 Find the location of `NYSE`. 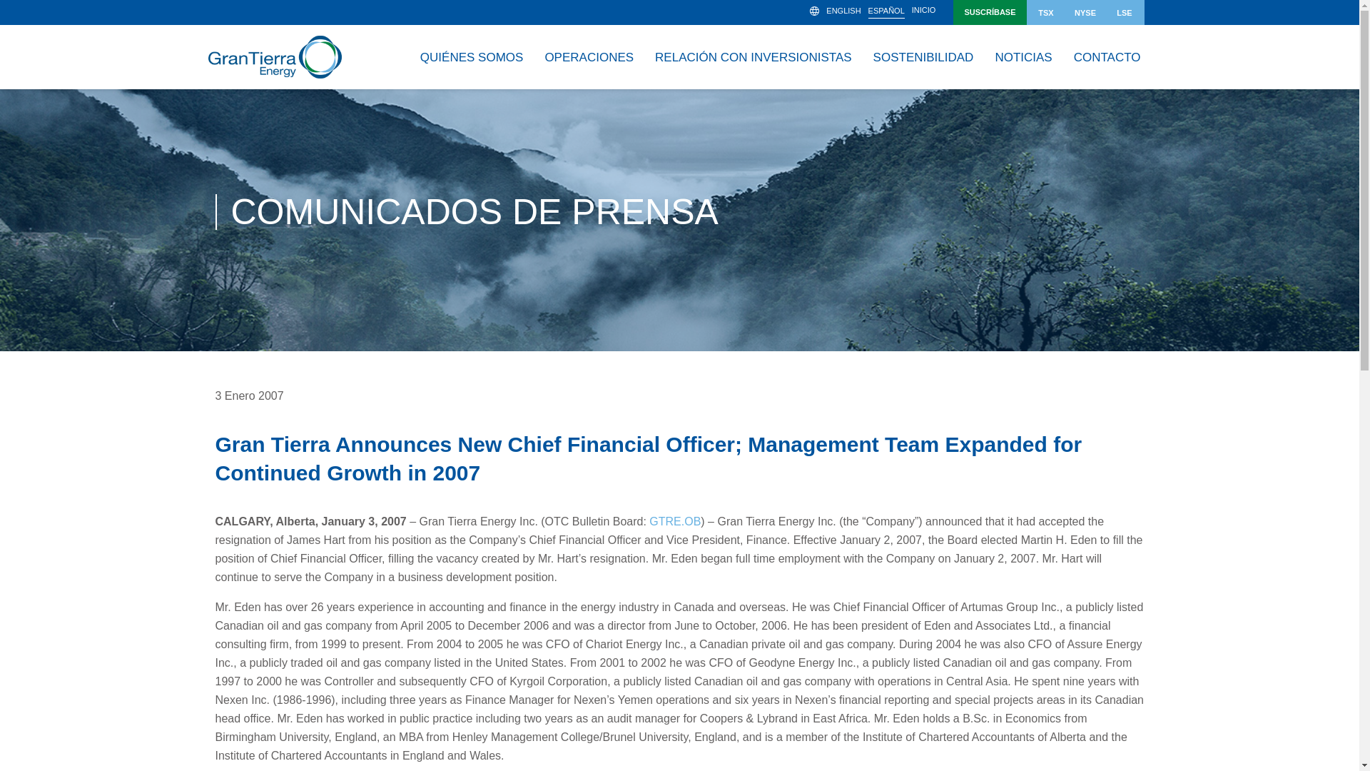

NYSE is located at coordinates (1085, 12).